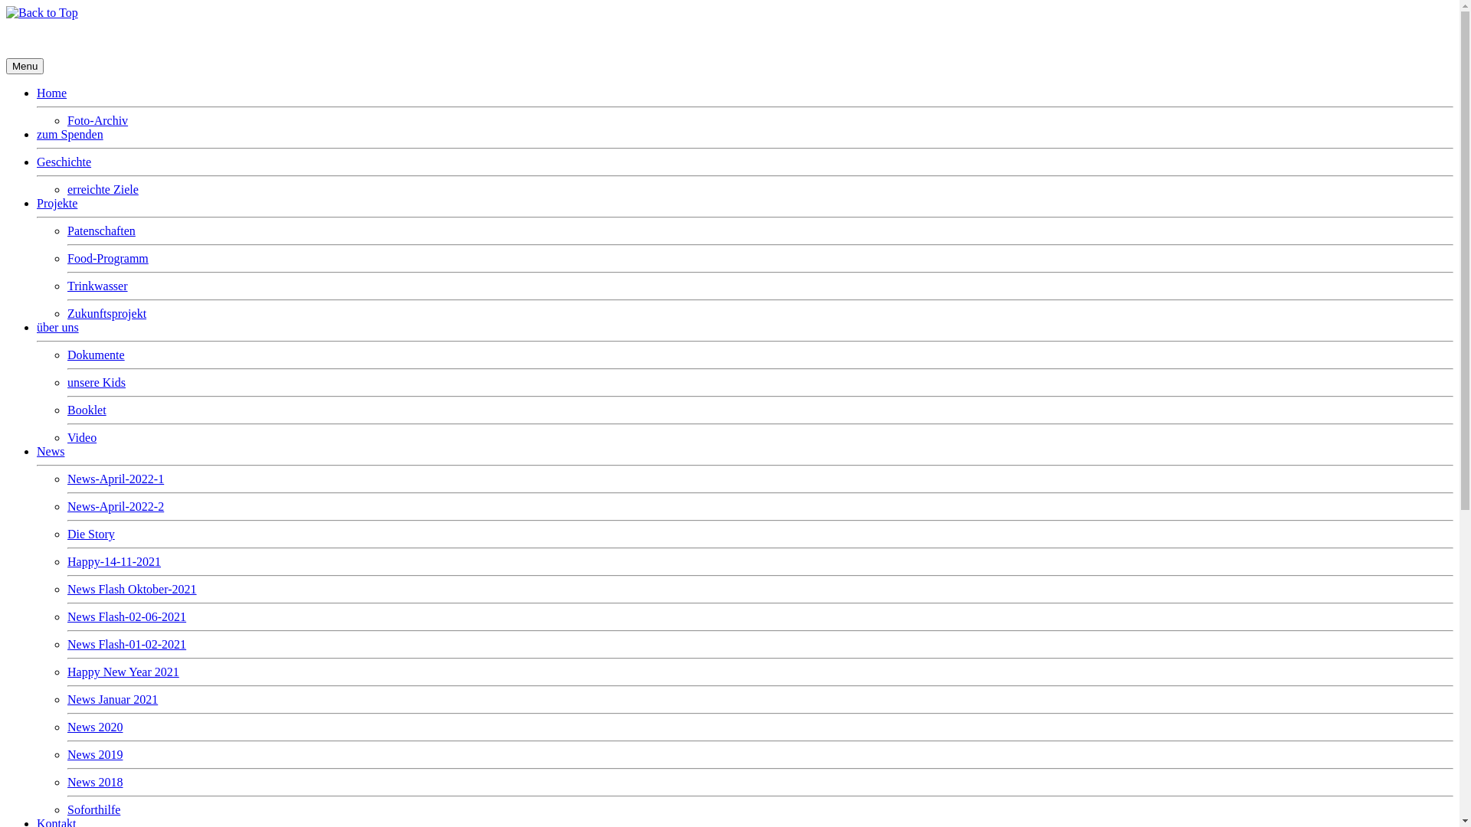  I want to click on Dokumente, so click(97, 355).